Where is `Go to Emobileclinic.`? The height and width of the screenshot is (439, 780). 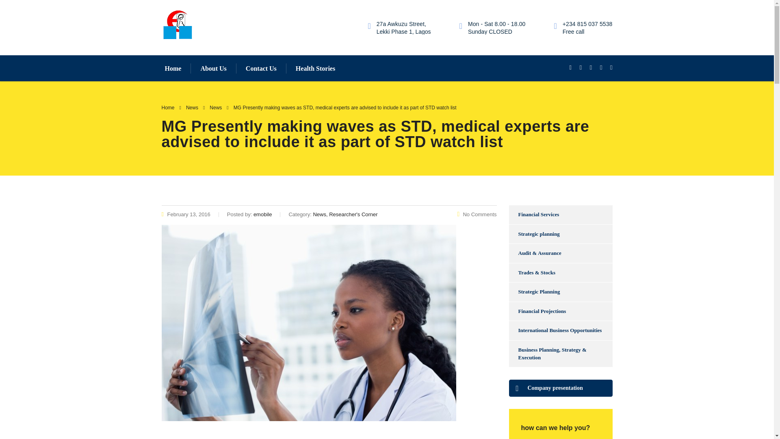 Go to Emobileclinic. is located at coordinates (168, 108).